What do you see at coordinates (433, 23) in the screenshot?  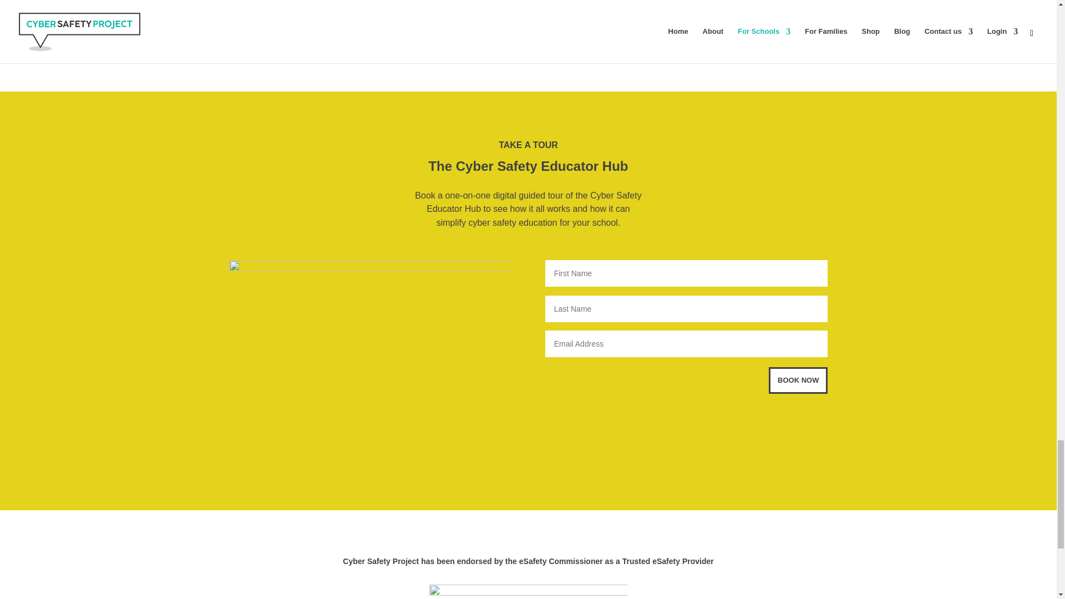 I see `subscription-icon-06` at bounding box center [433, 23].